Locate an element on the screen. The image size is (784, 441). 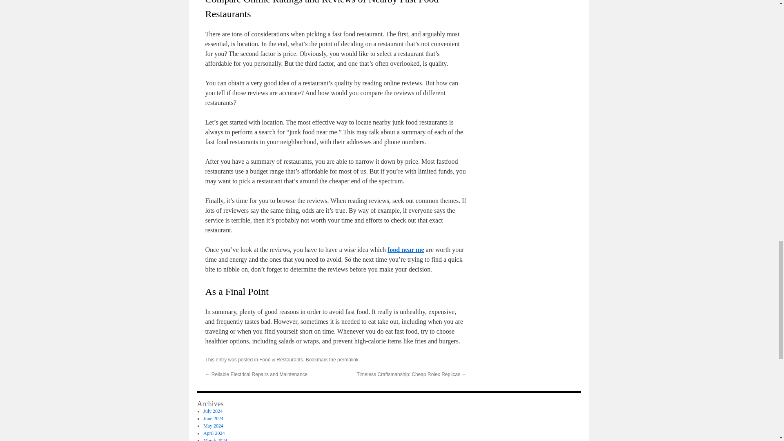
food near me is located at coordinates (405, 249).